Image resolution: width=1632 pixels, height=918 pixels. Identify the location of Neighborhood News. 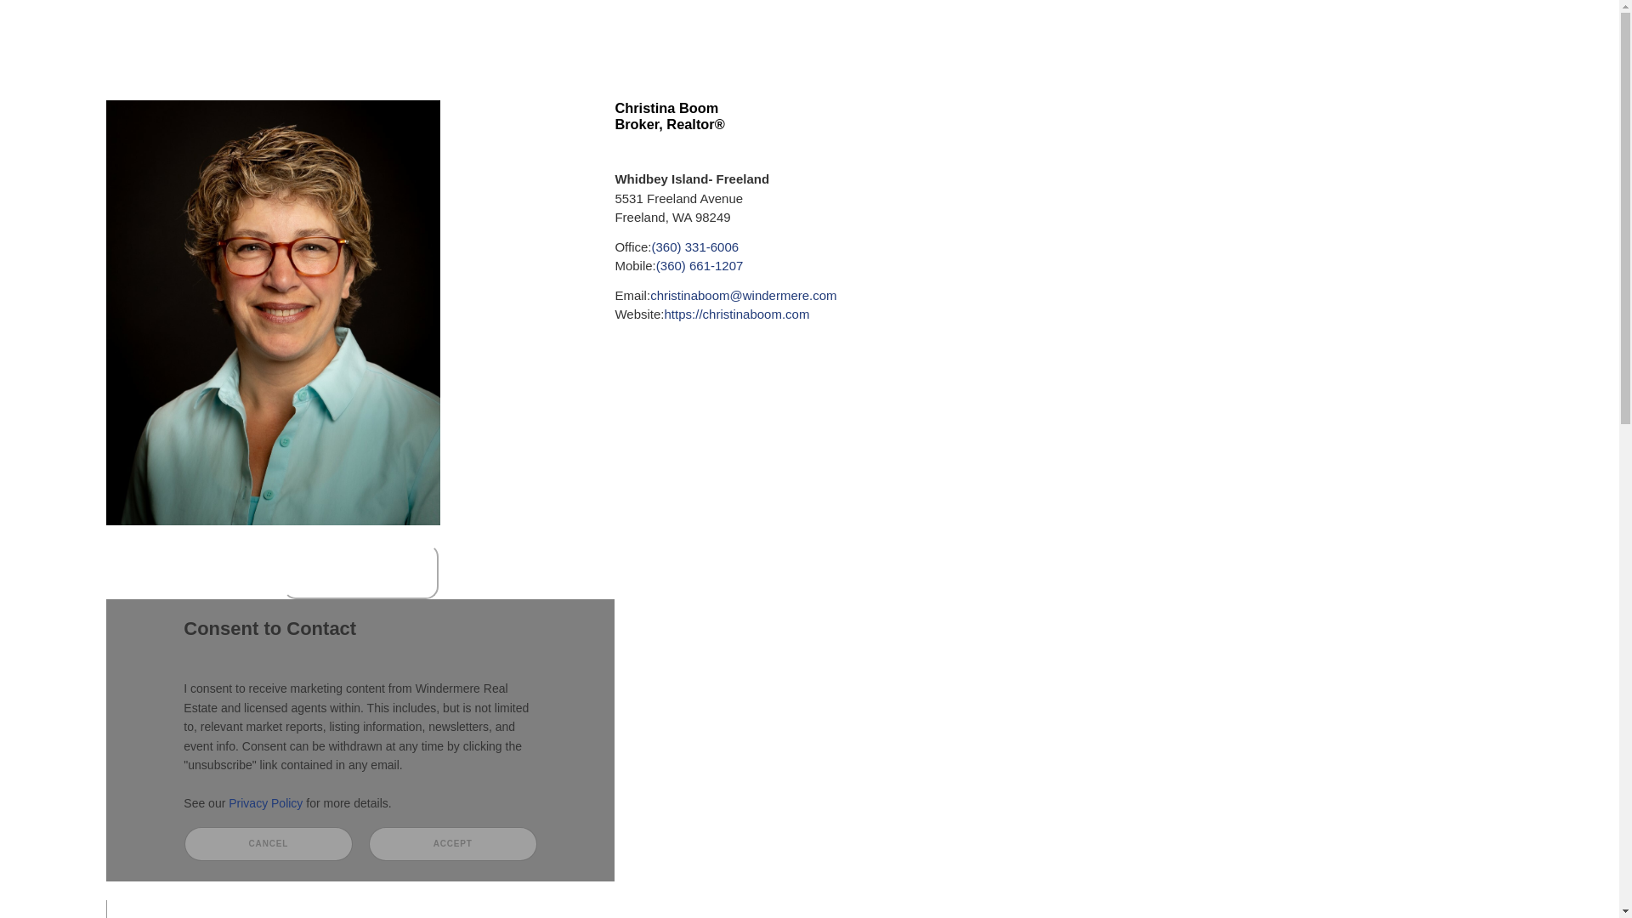
(1010, 180).